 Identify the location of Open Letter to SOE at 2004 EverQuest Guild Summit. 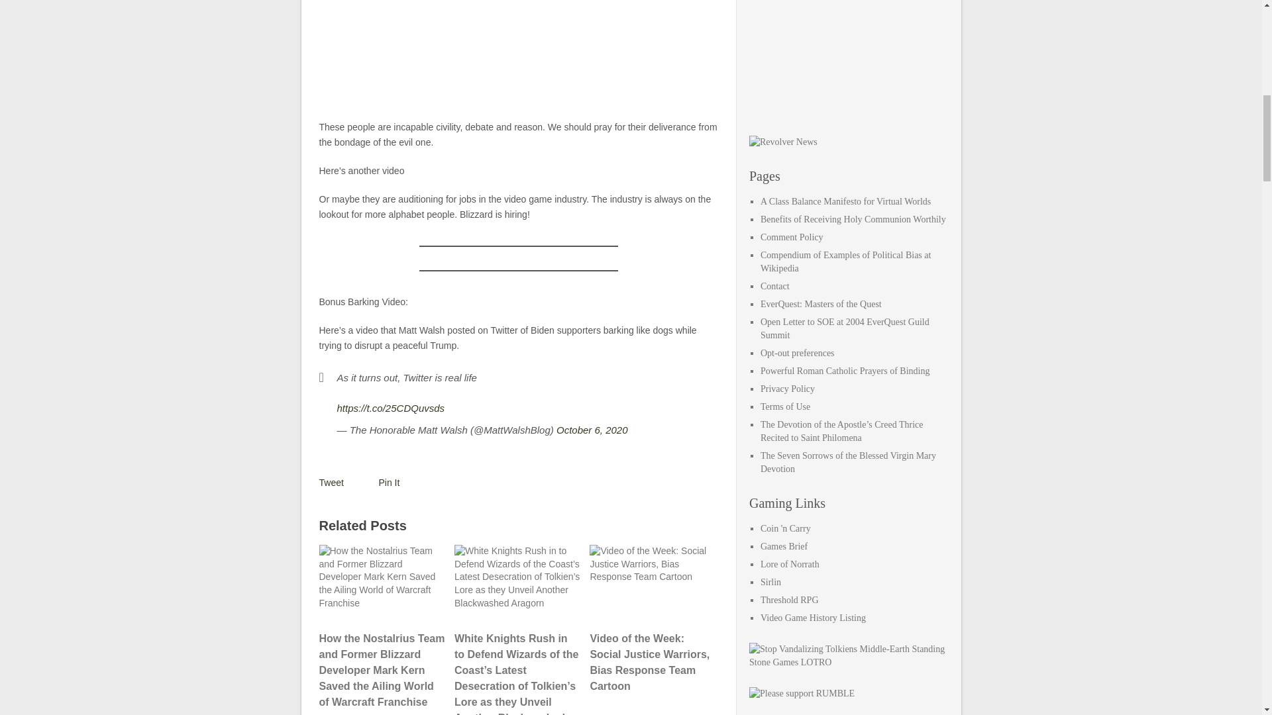
(845, 328).